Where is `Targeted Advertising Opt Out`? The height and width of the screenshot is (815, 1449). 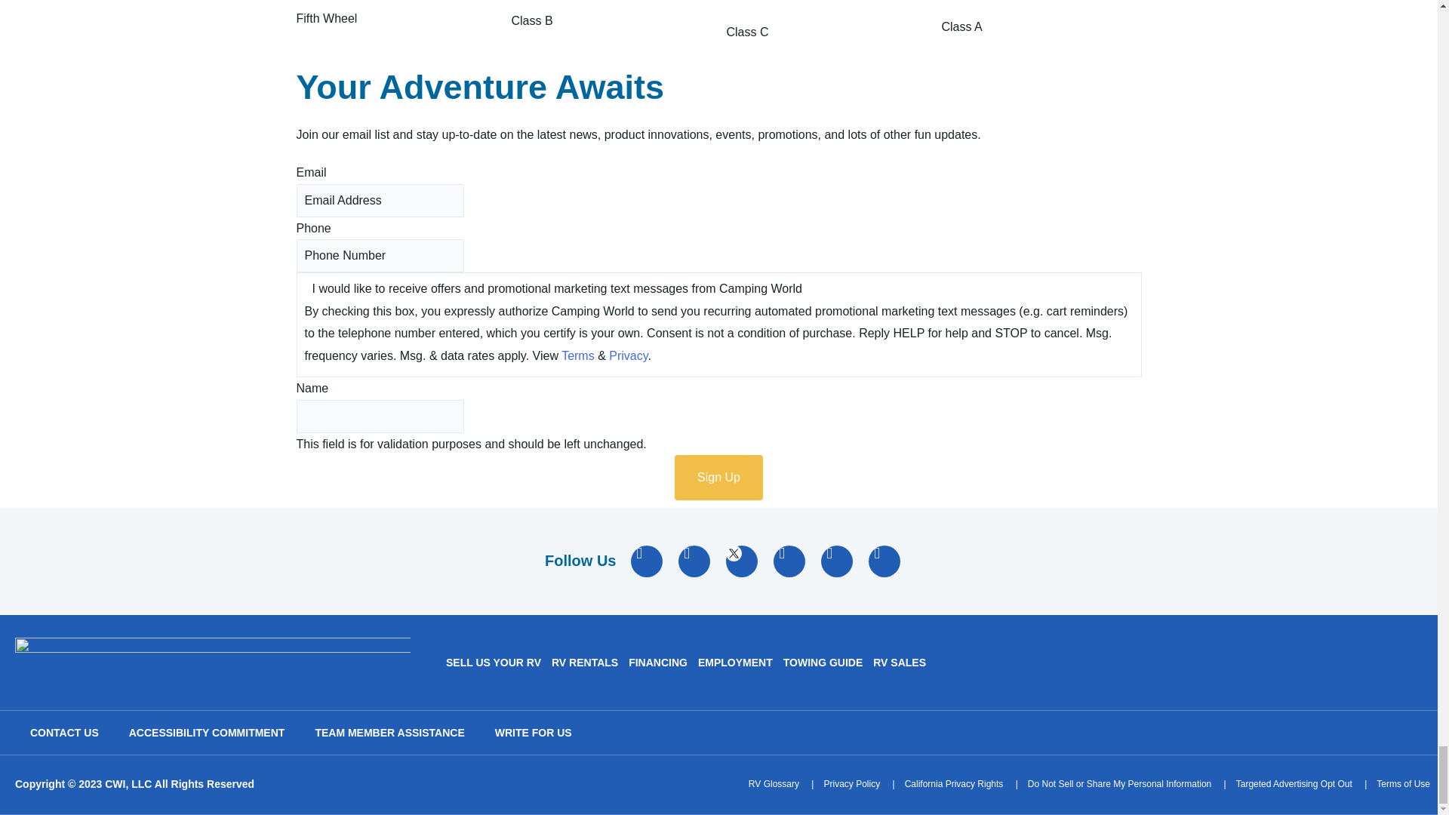
Targeted Advertising Opt Out is located at coordinates (1294, 784).